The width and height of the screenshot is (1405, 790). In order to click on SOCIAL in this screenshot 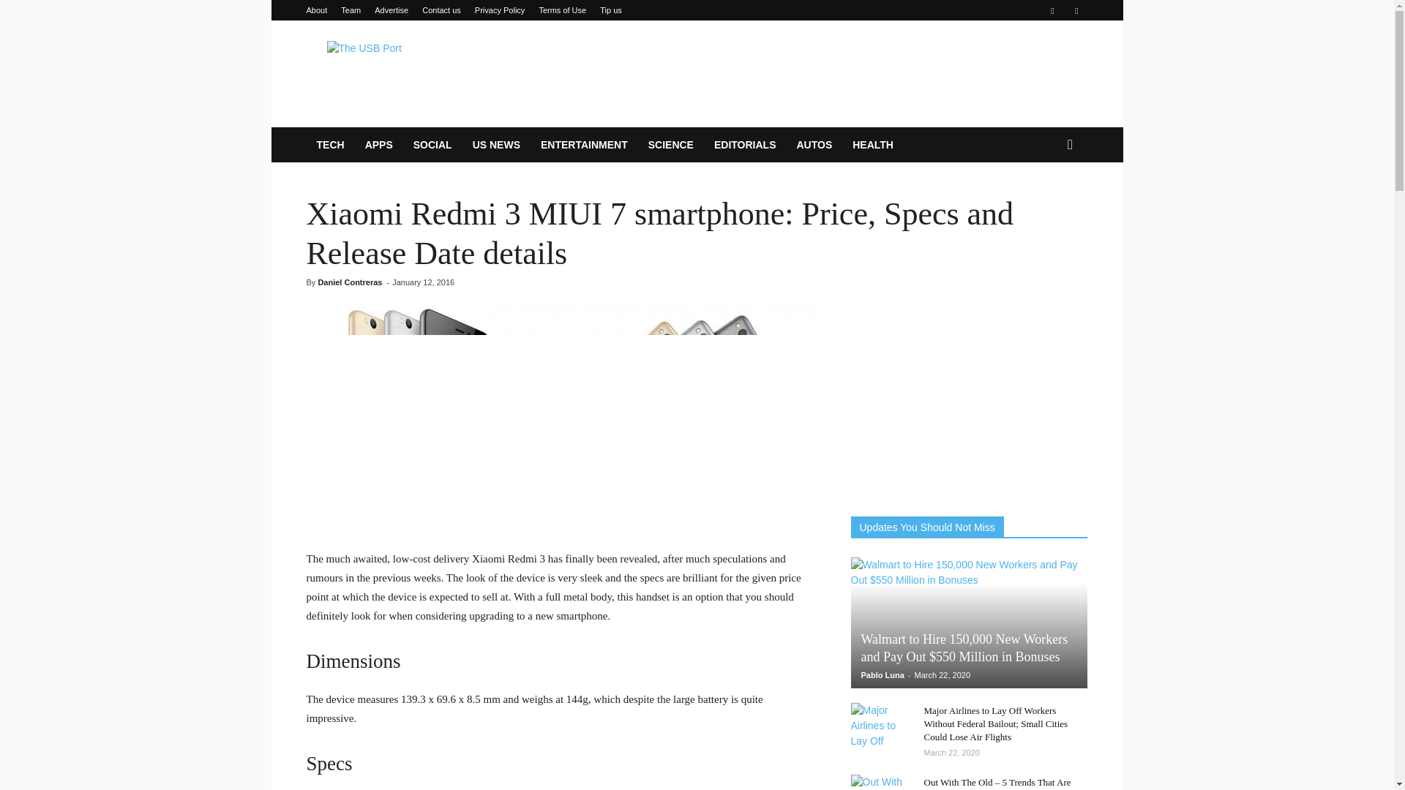, I will do `click(432, 145)`.